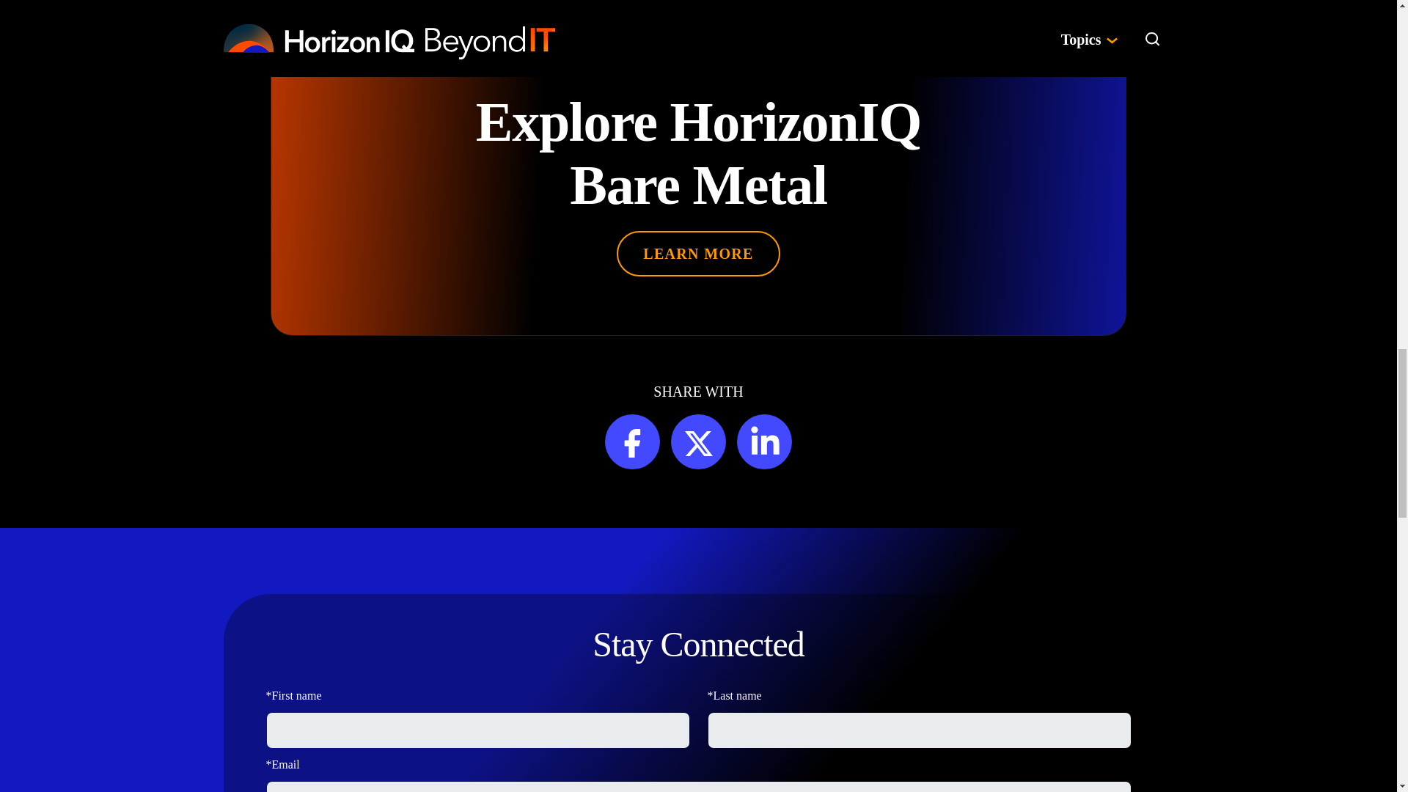 This screenshot has height=792, width=1408. What do you see at coordinates (698, 252) in the screenshot?
I see `LEARN MORE` at bounding box center [698, 252].